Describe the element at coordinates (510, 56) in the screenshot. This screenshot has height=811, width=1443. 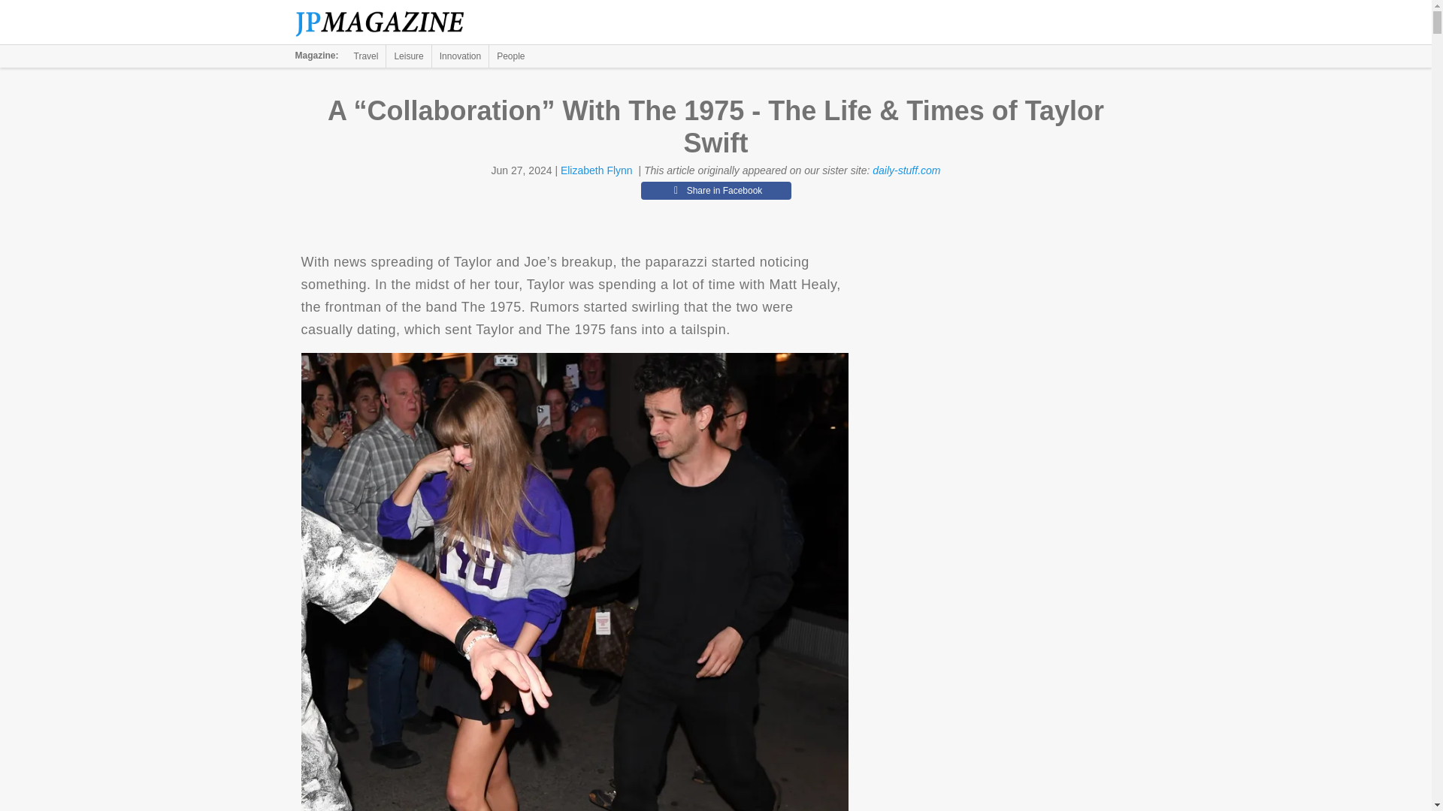
I see `People` at that location.